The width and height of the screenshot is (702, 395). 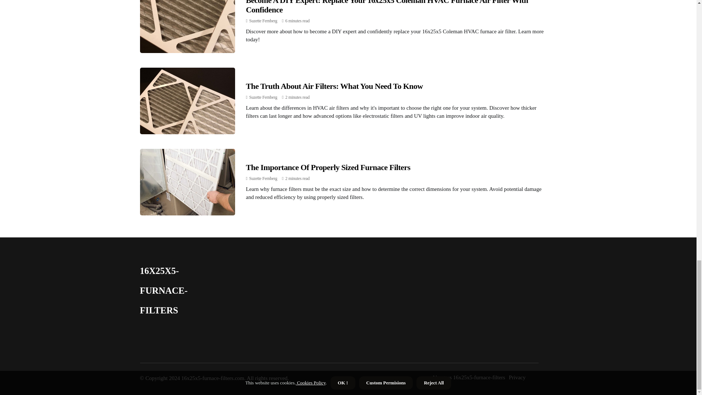 I want to click on The Importance Of Properly Sized Furnace Filters, so click(x=328, y=167).